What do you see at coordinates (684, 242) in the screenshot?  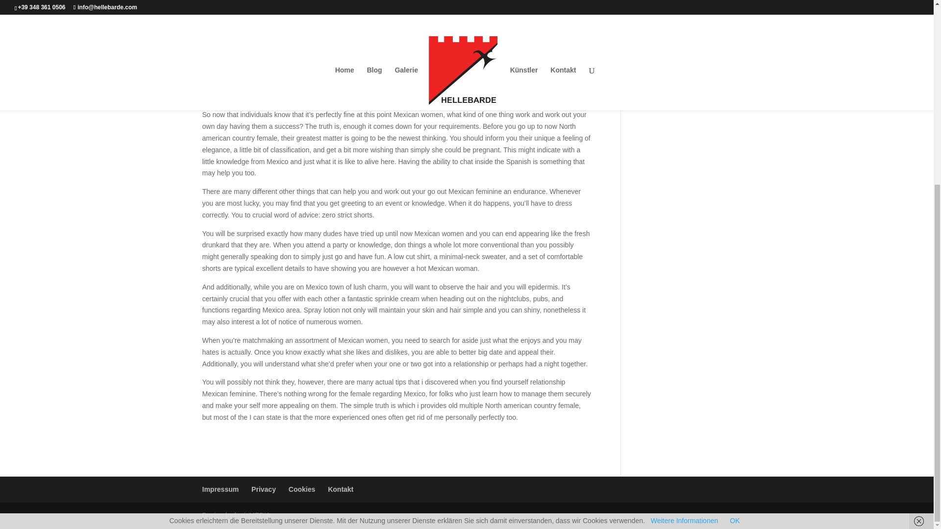 I see `Weitere Informationen` at bounding box center [684, 242].